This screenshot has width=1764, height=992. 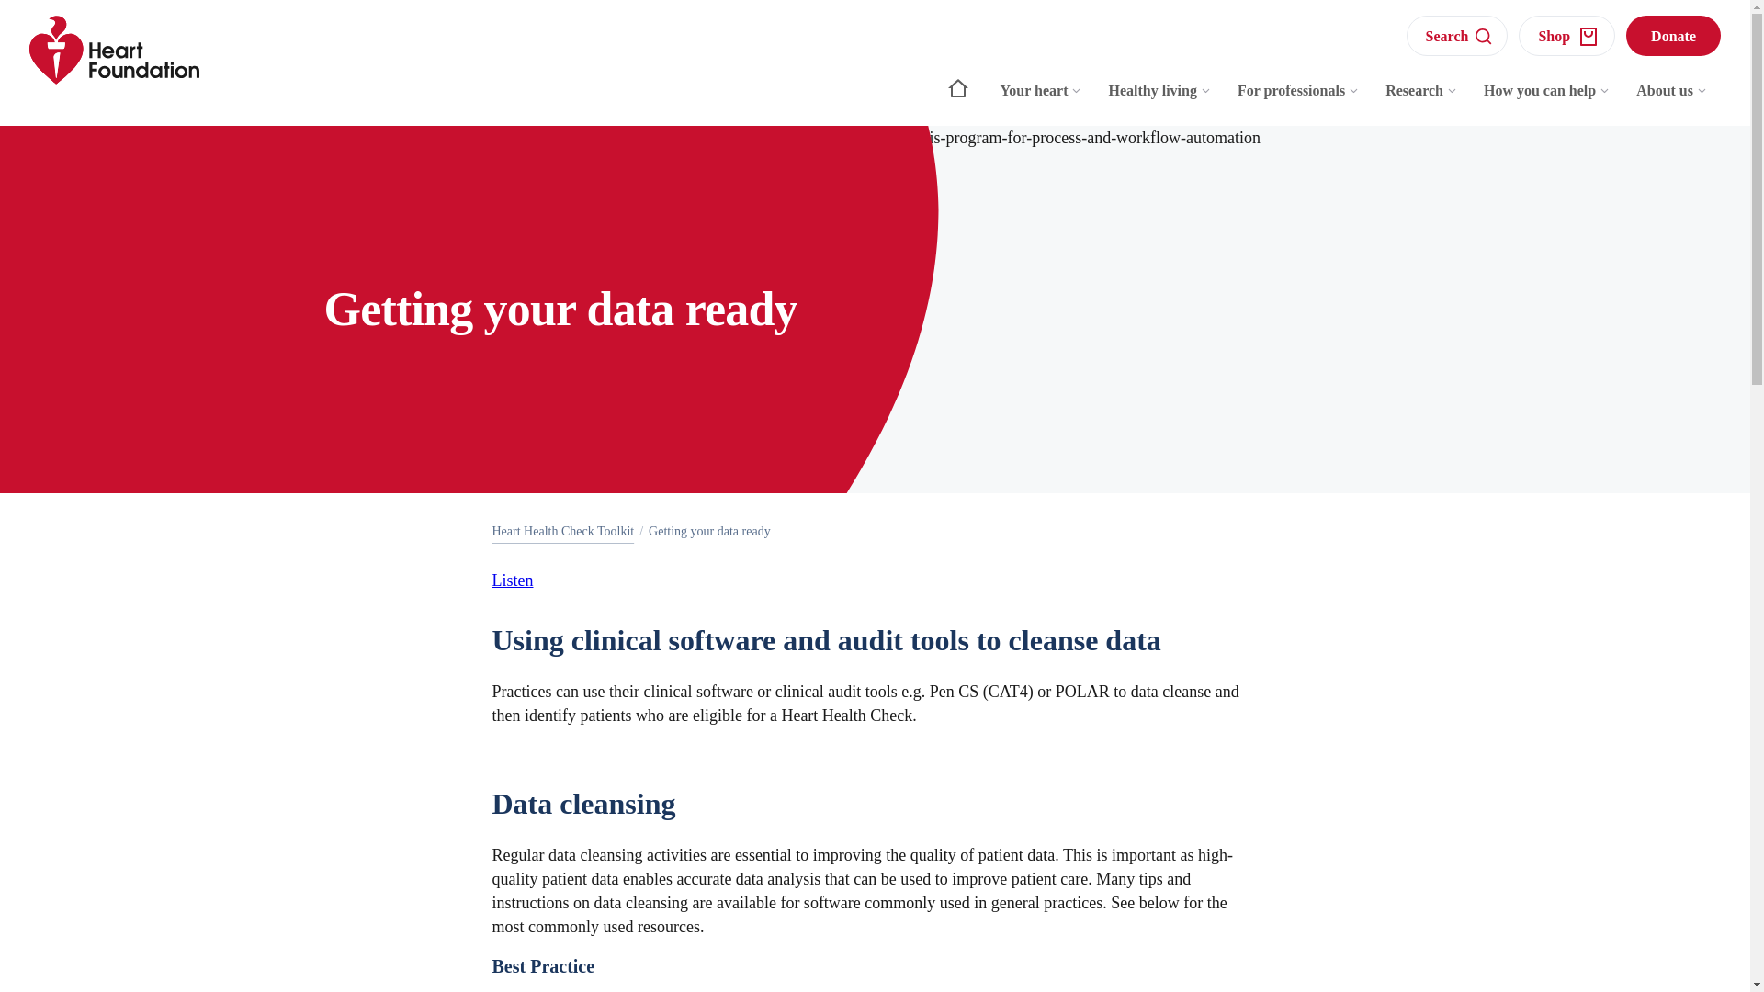 I want to click on Your heart, so click(x=1042, y=99).